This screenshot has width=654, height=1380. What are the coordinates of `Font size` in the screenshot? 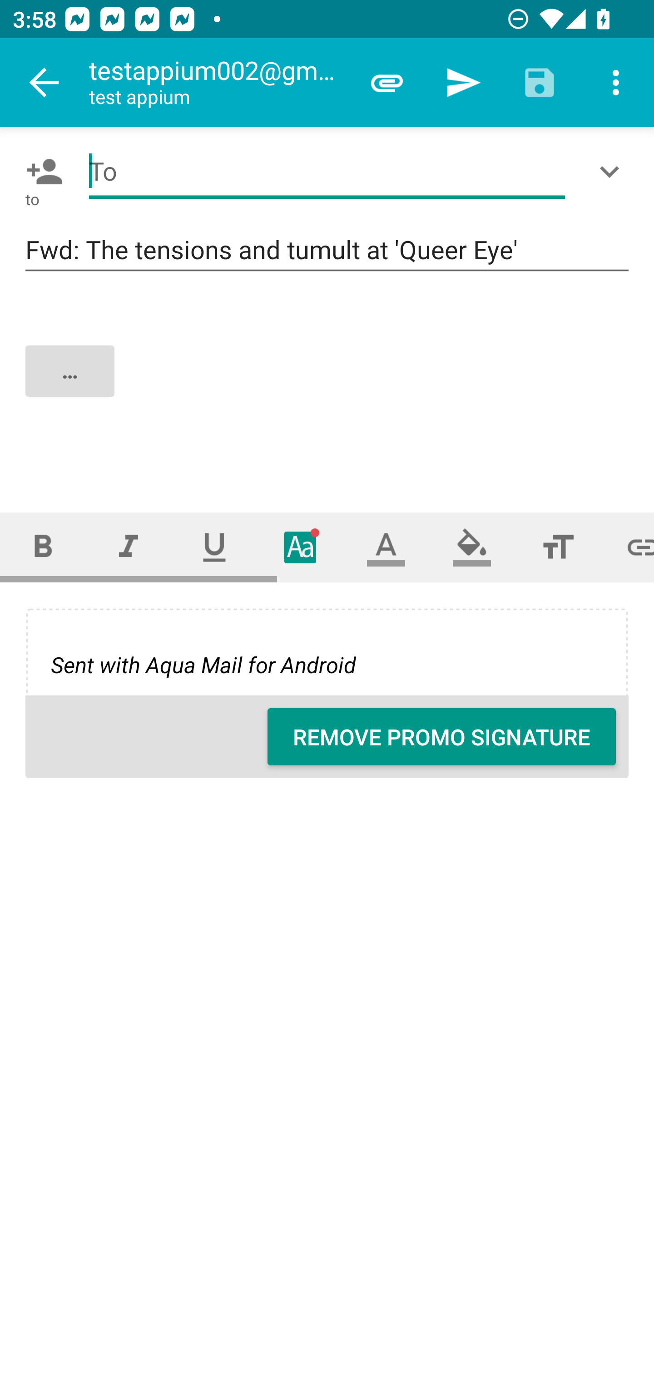 It's located at (558, 547).